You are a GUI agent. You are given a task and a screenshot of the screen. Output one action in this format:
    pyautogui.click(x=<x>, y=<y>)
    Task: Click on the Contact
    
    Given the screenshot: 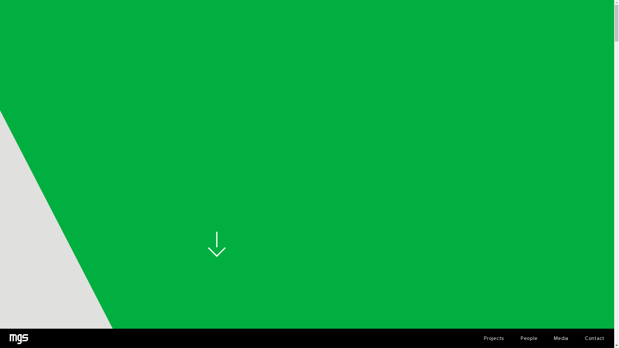 What is the action you would take?
    pyautogui.click(x=594, y=338)
    